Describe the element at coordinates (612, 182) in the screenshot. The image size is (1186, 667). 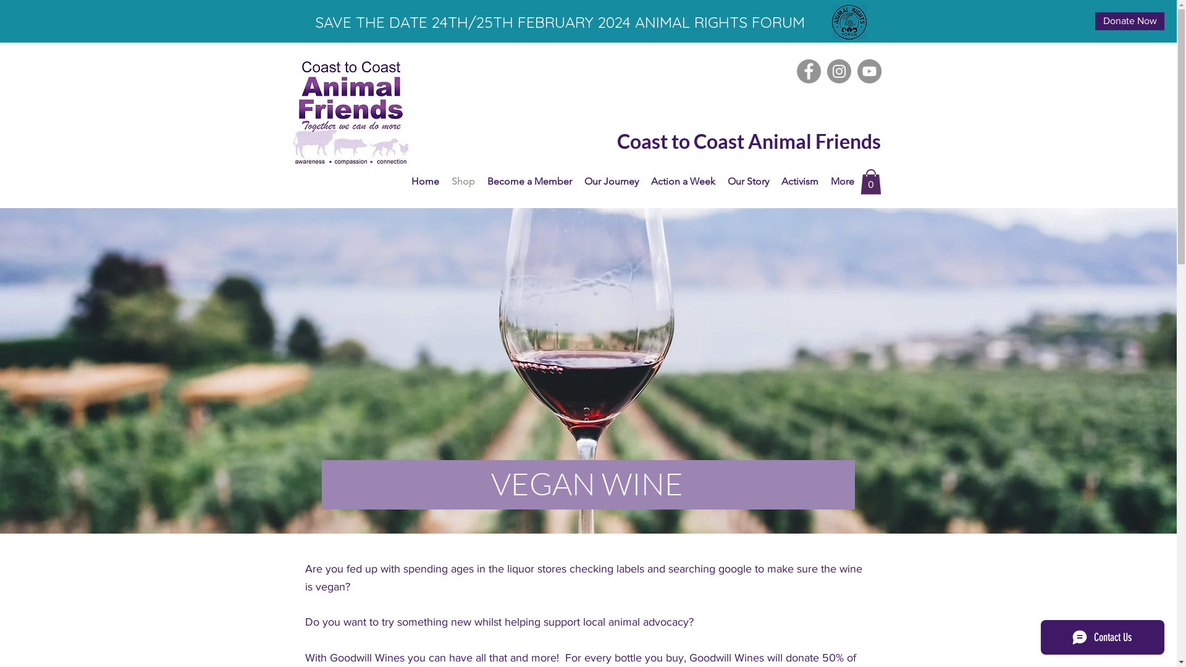
I see `Our Journey` at that location.